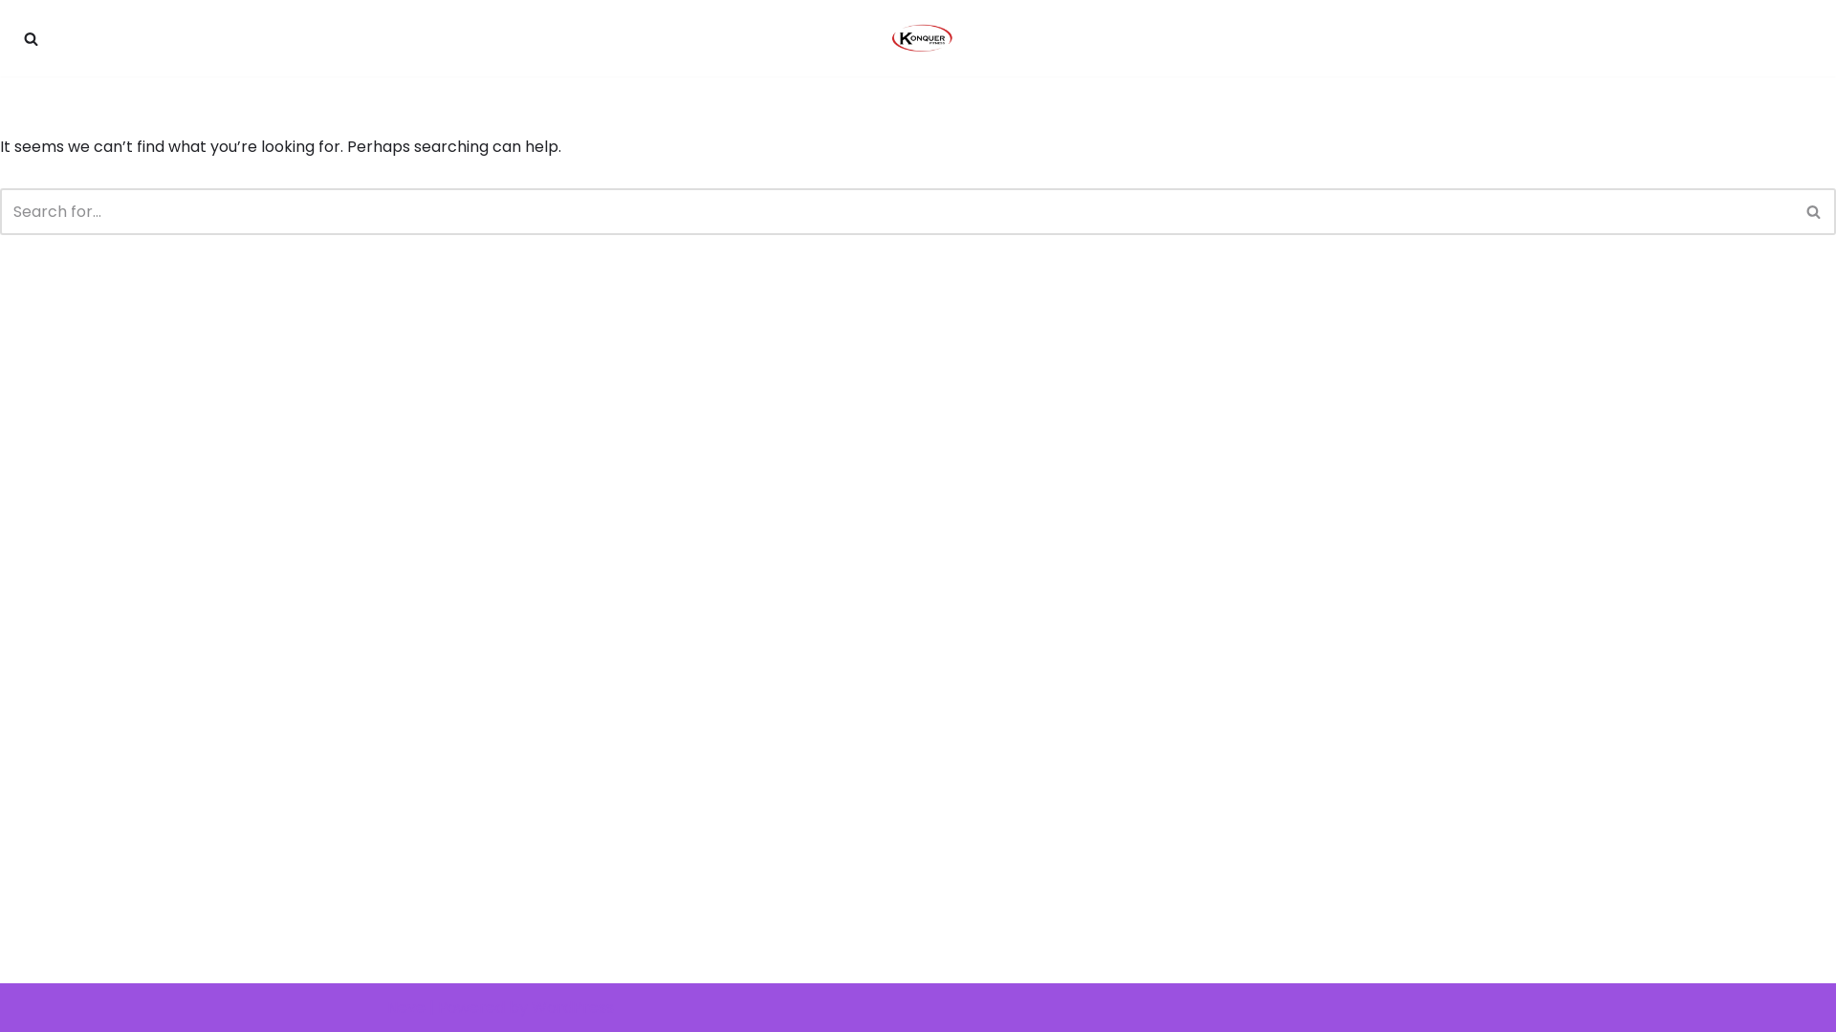 Image resolution: width=1836 pixels, height=1032 pixels. What do you see at coordinates (406, 1007) in the screenshot?
I see `Neve` at bounding box center [406, 1007].